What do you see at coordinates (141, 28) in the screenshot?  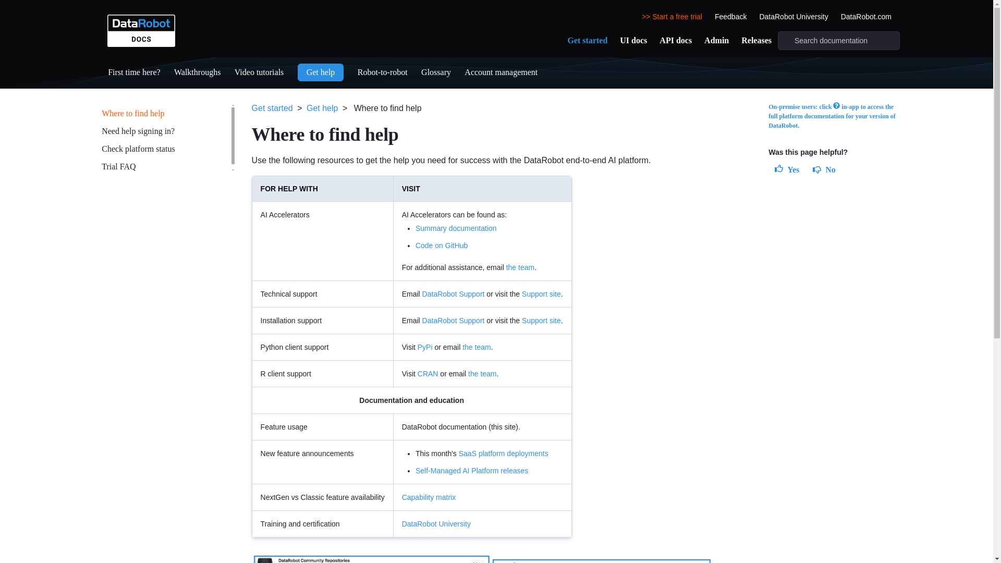 I see `DataRobot docs` at bounding box center [141, 28].